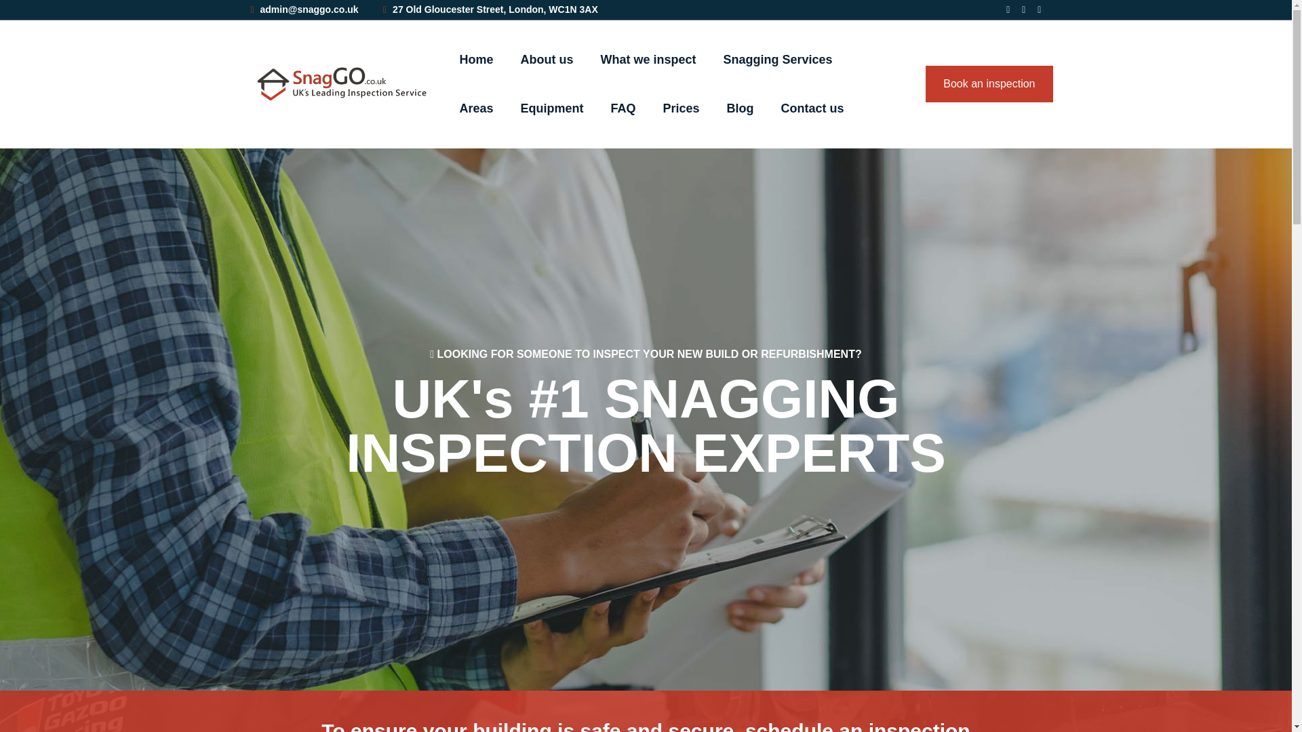 This screenshot has height=732, width=1302. I want to click on Home, so click(476, 60).